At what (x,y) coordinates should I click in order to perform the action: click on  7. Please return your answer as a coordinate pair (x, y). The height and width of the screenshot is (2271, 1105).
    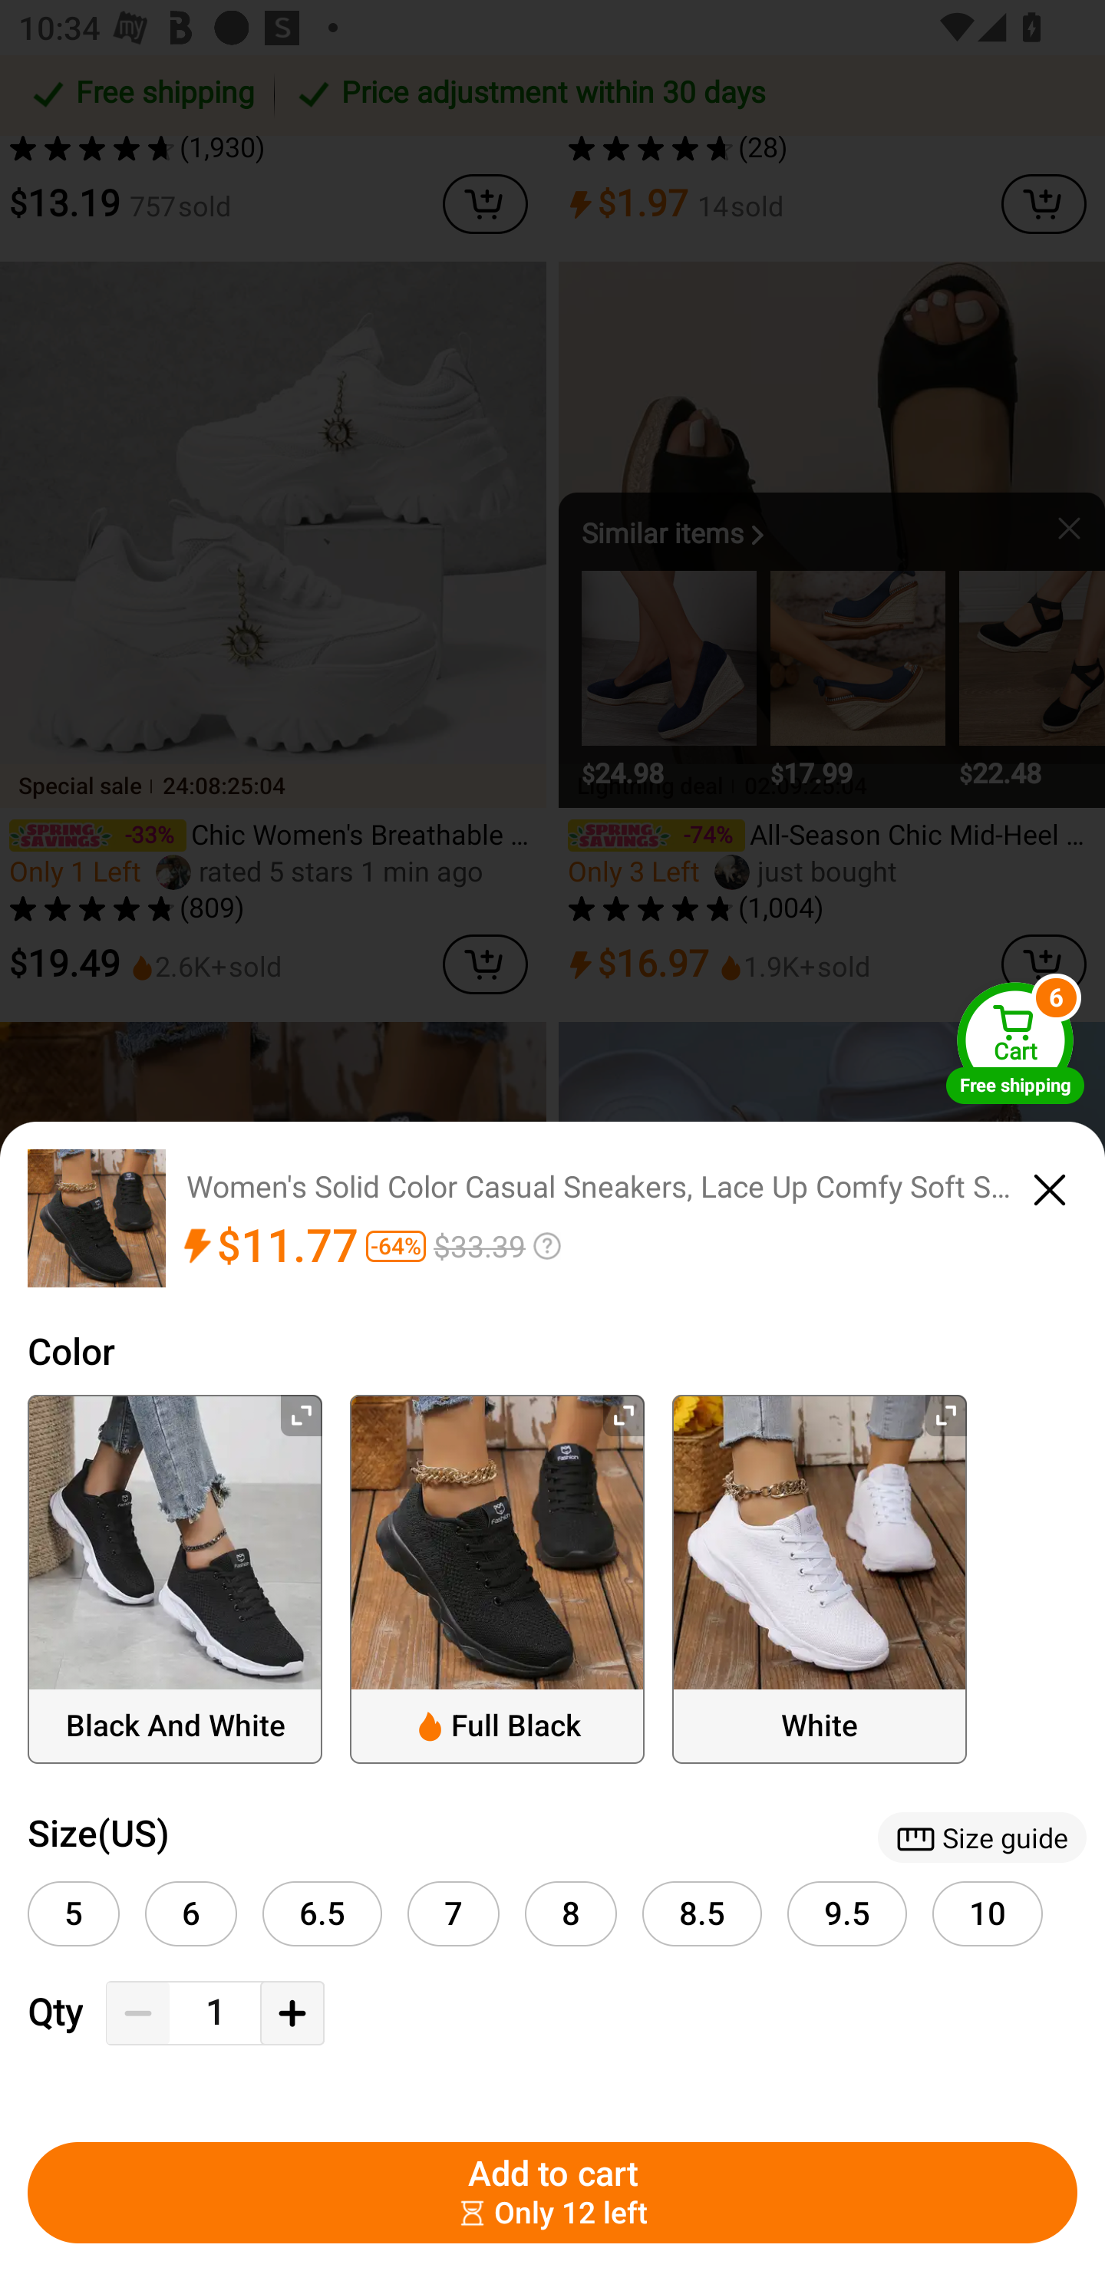
    Looking at the image, I should click on (453, 1913).